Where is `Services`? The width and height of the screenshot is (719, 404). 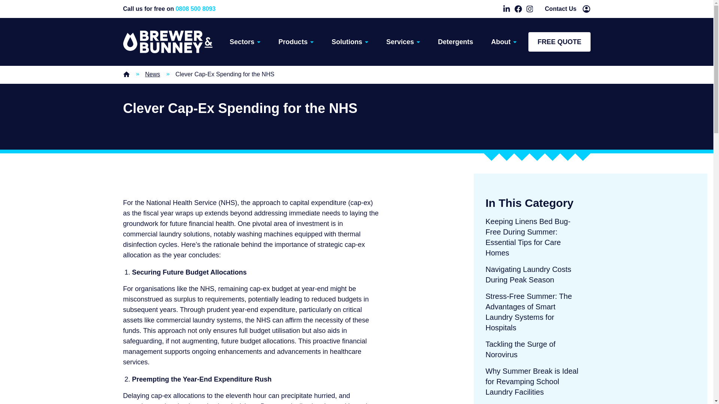
Services is located at coordinates (403, 42).